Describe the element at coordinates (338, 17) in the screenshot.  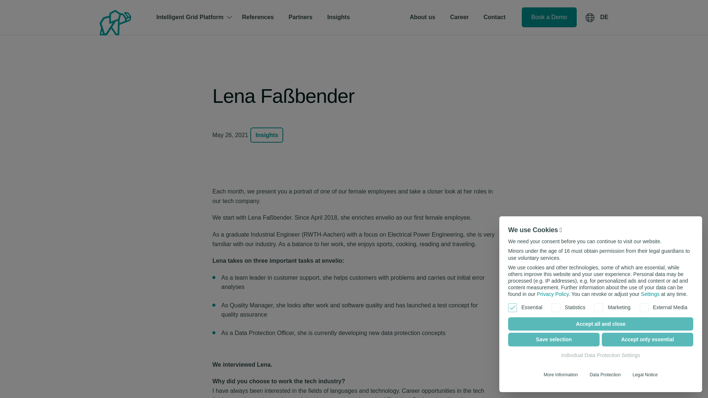
I see `Insights` at that location.